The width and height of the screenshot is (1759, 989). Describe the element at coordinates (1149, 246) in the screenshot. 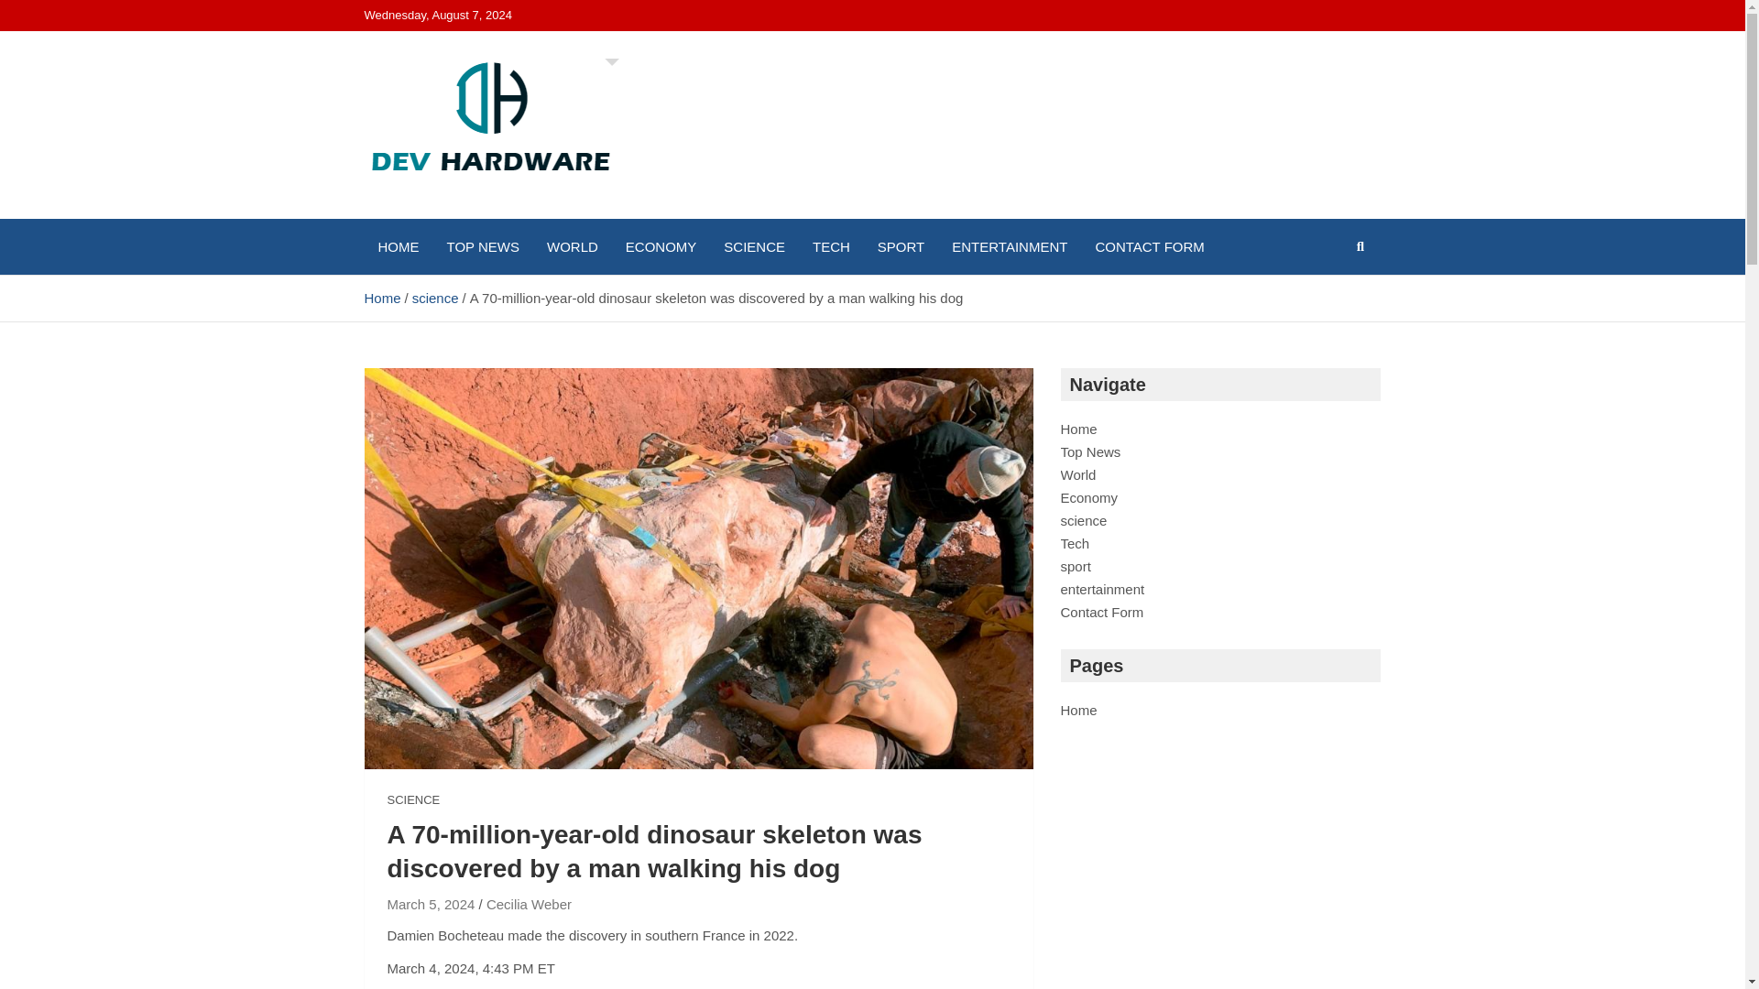

I see `CONTACT FORM` at that location.